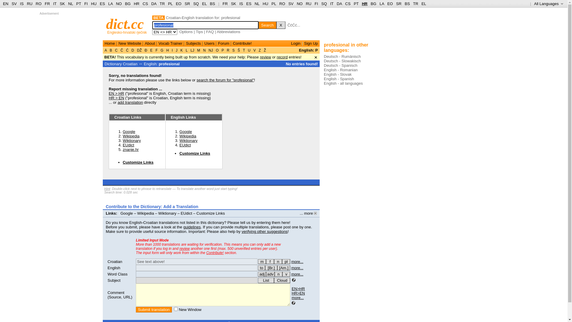 Image resolution: width=572 pixels, height=322 pixels. What do you see at coordinates (298, 298) in the screenshot?
I see `more...` at bounding box center [298, 298].